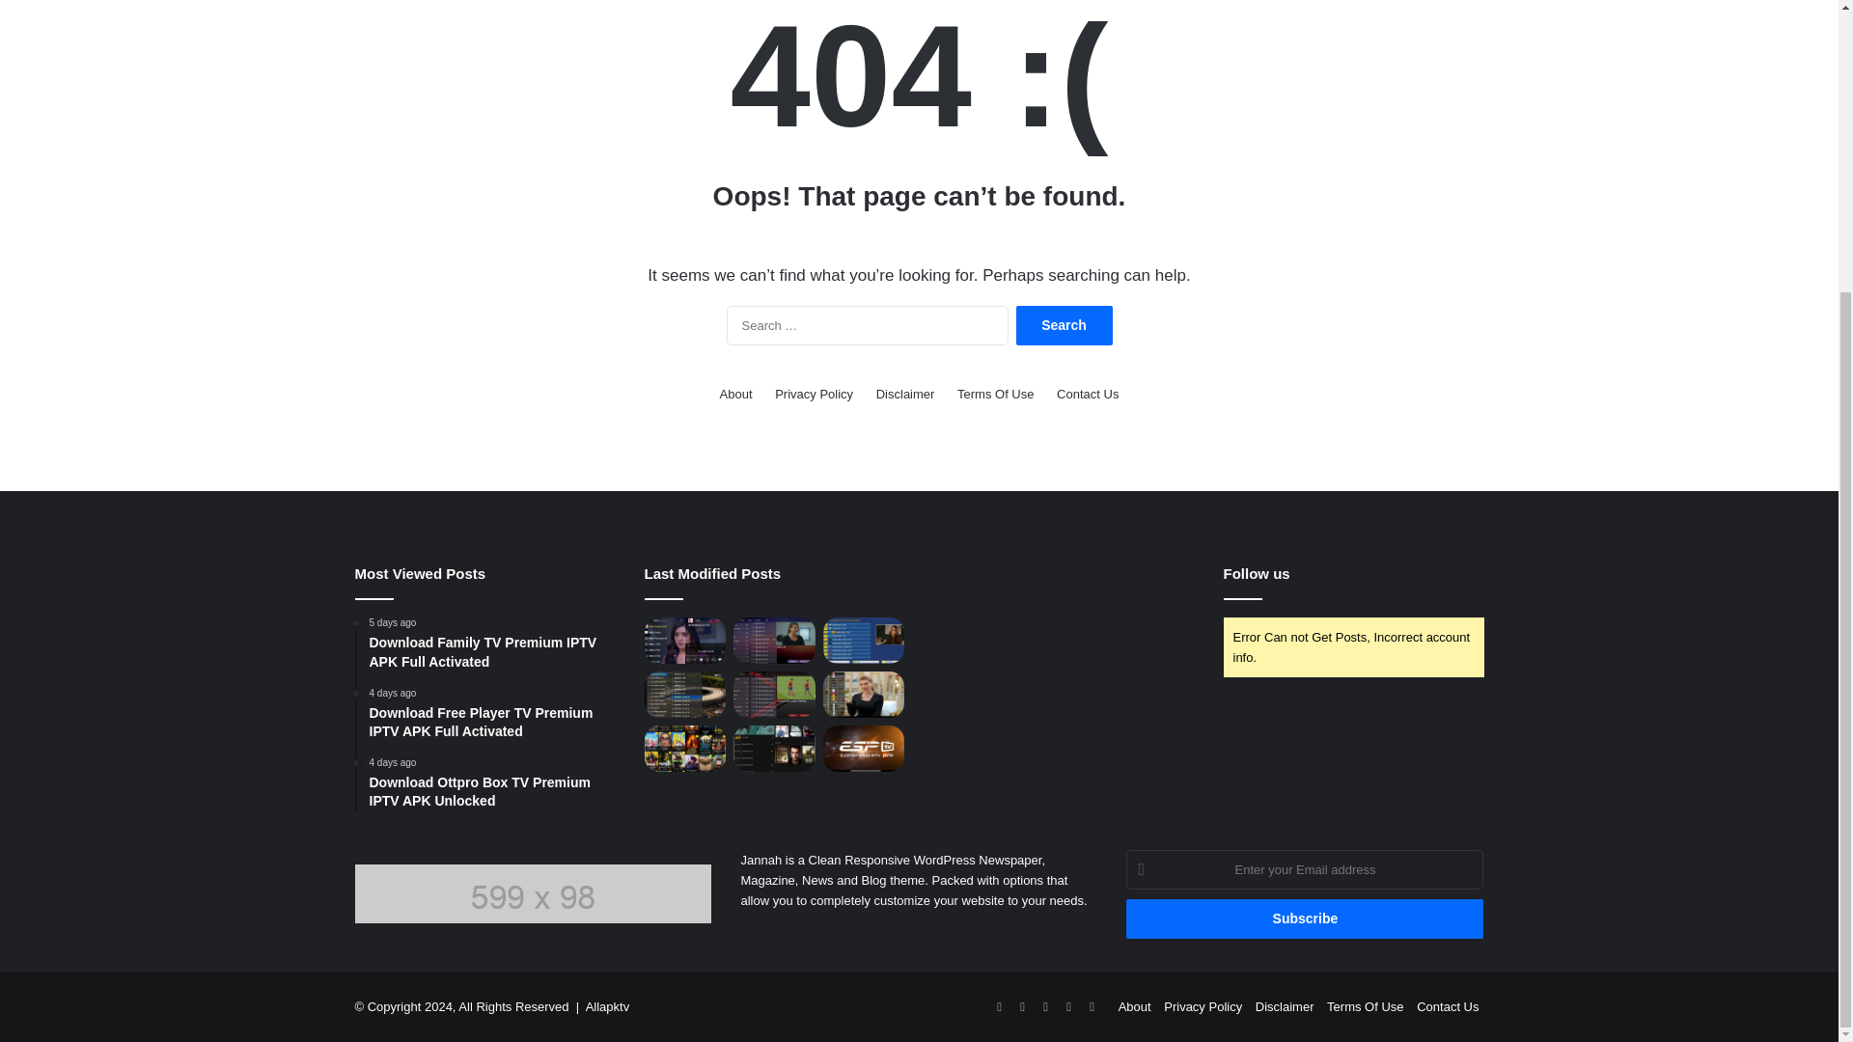 The width and height of the screenshot is (1853, 1042). Describe the element at coordinates (996, 394) in the screenshot. I see `Search` at that location.